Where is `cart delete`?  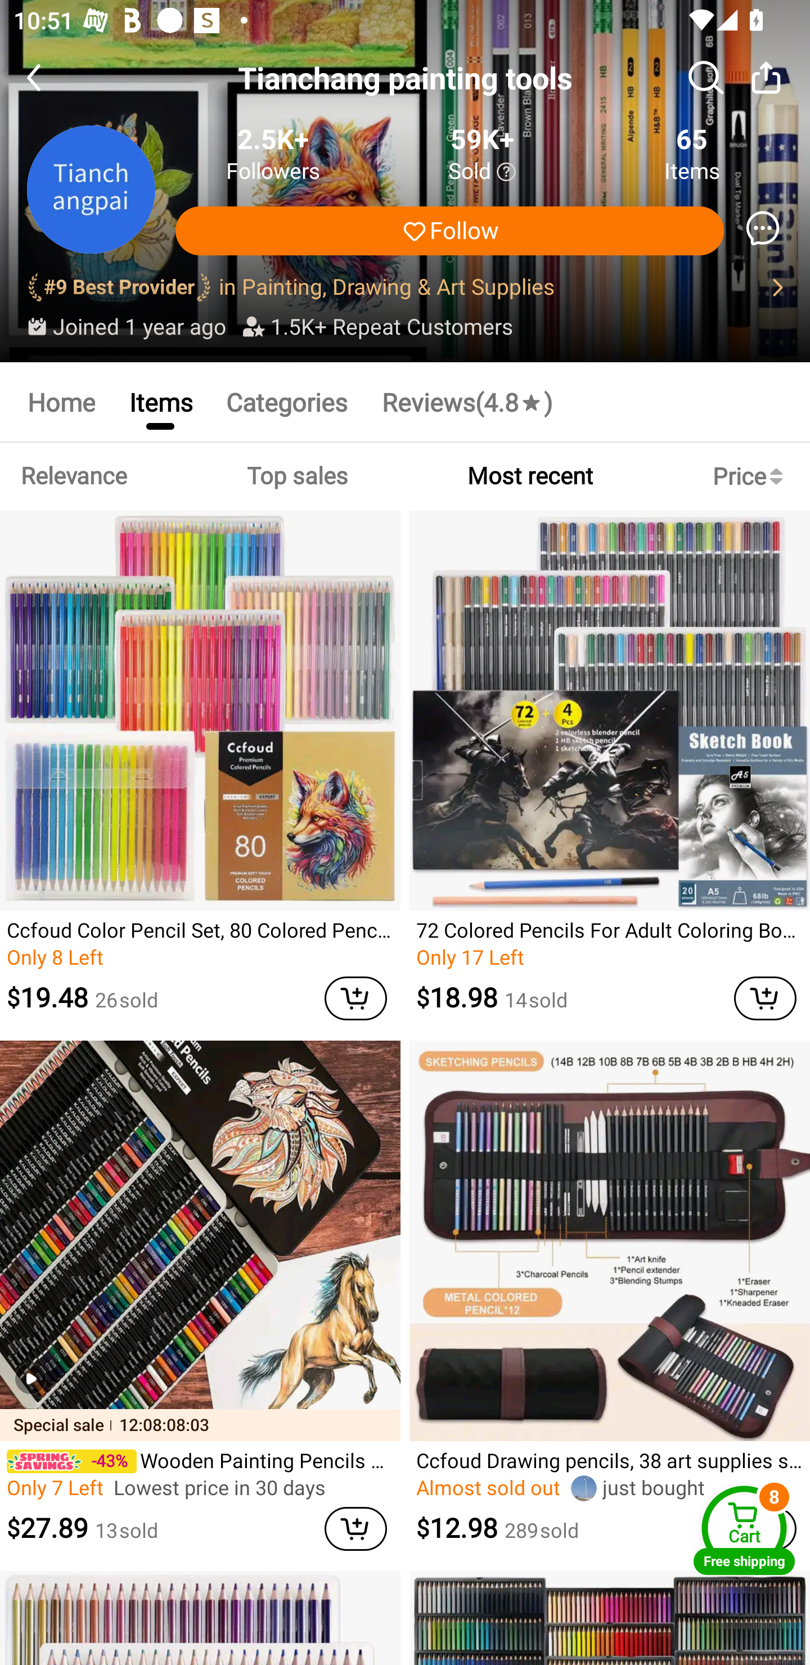
cart delete is located at coordinates (765, 998).